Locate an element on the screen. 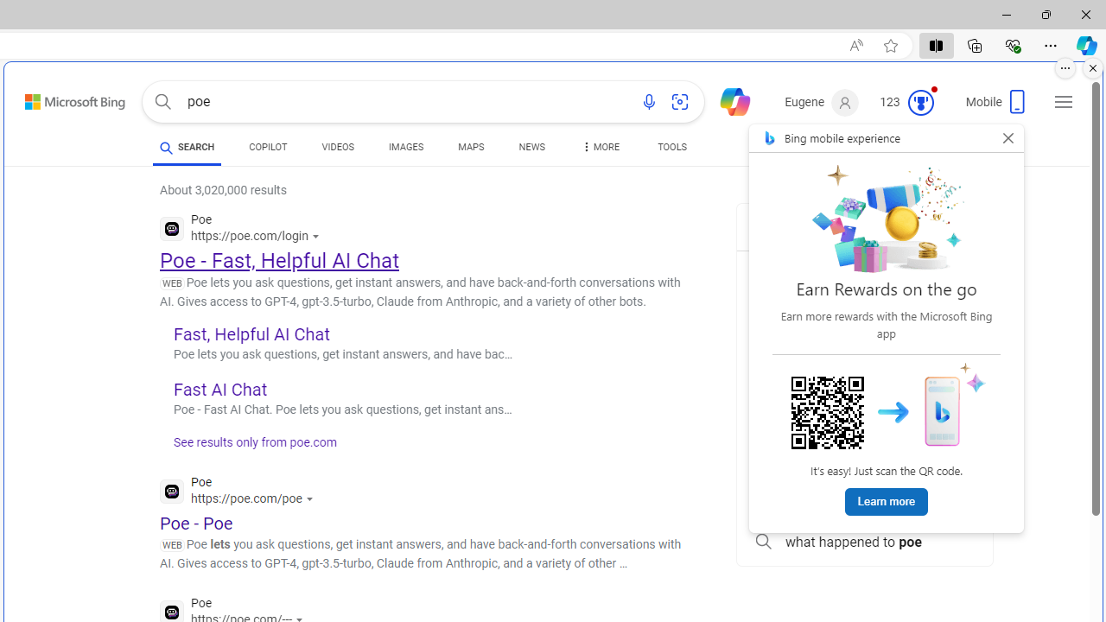  Search using voice is located at coordinates (649, 102).